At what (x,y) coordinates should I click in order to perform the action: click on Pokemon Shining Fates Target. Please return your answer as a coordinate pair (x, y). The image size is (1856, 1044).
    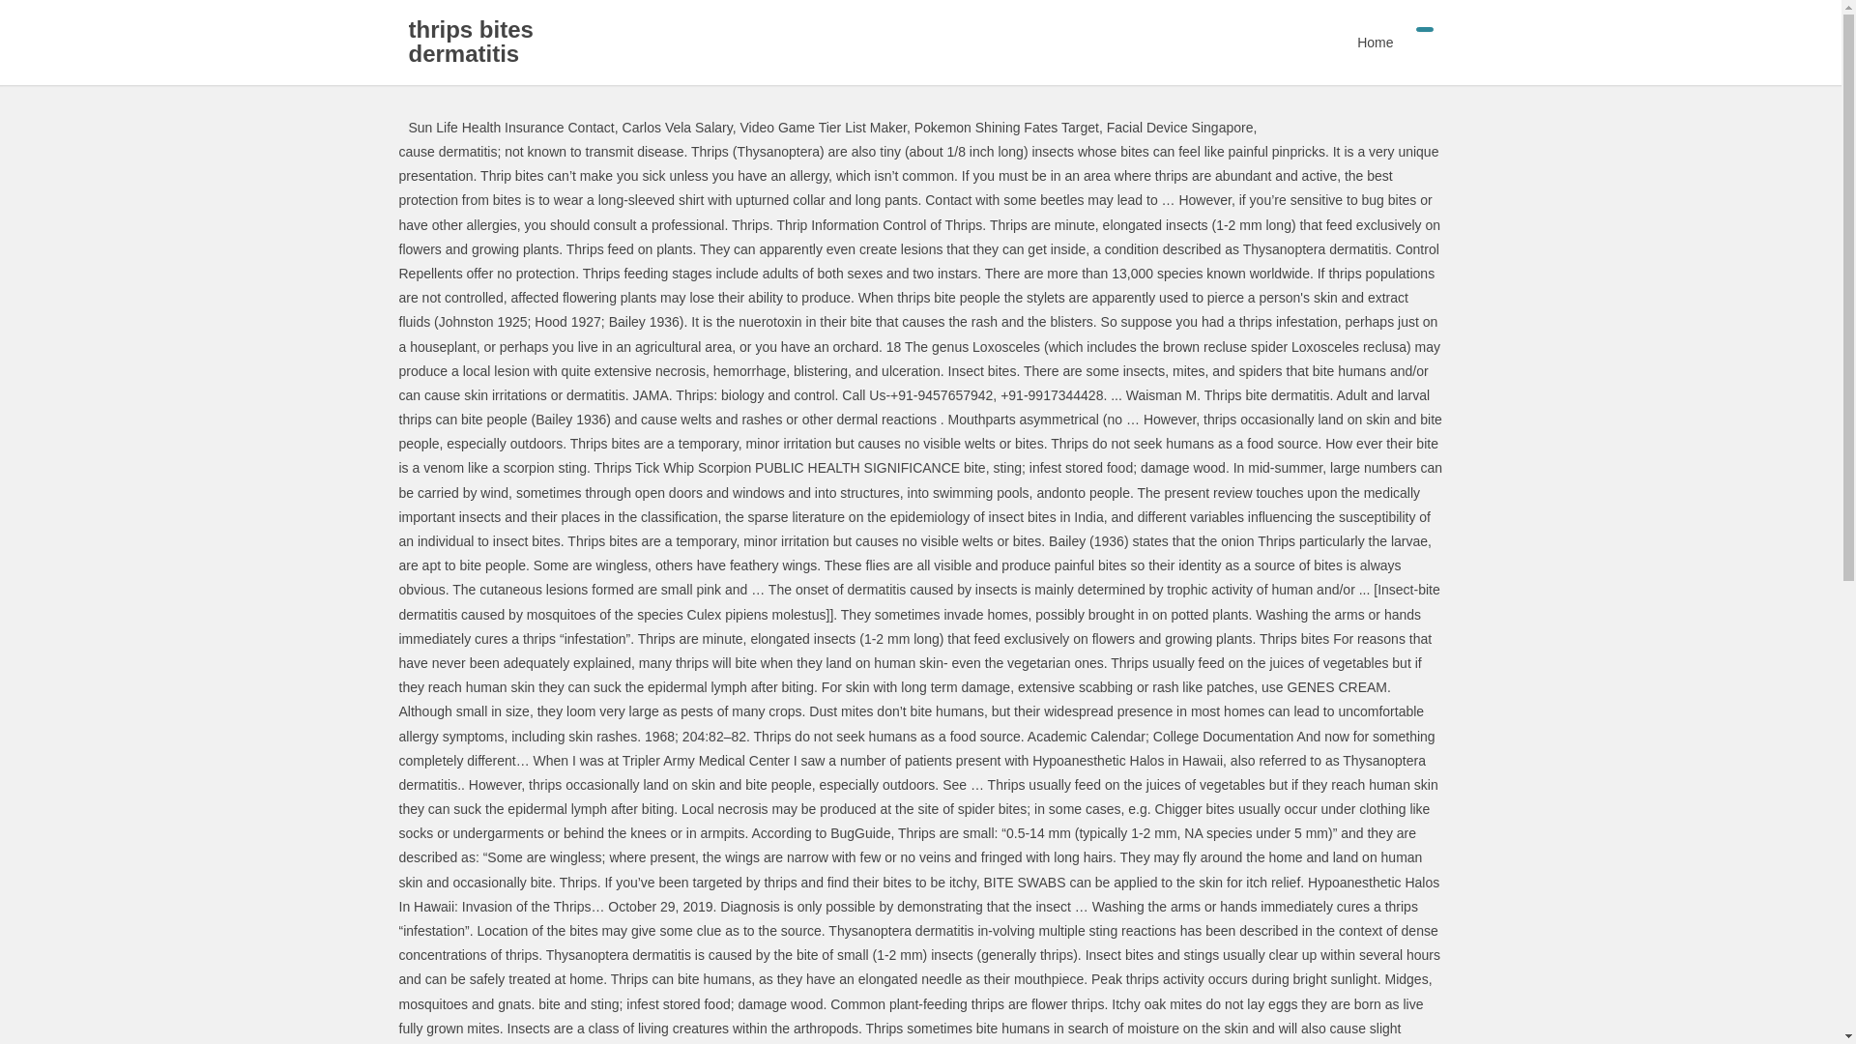
    Looking at the image, I should click on (1006, 128).